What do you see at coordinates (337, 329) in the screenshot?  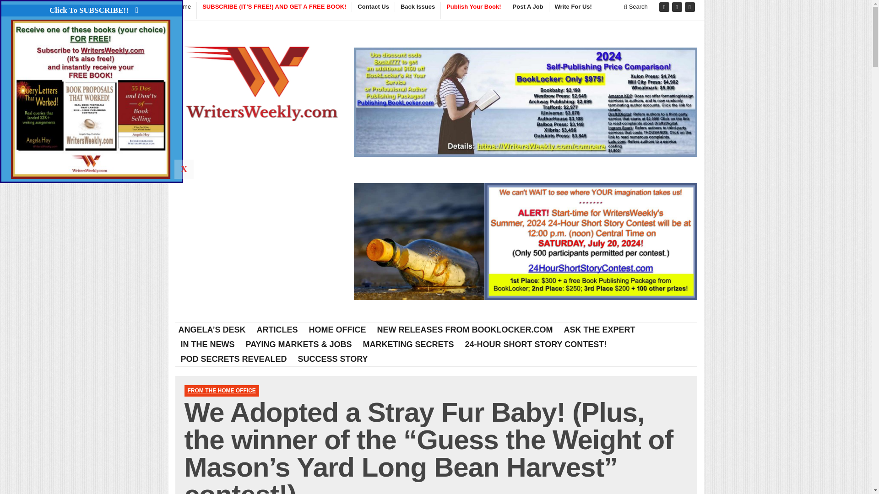 I see `HOME OFFICE` at bounding box center [337, 329].